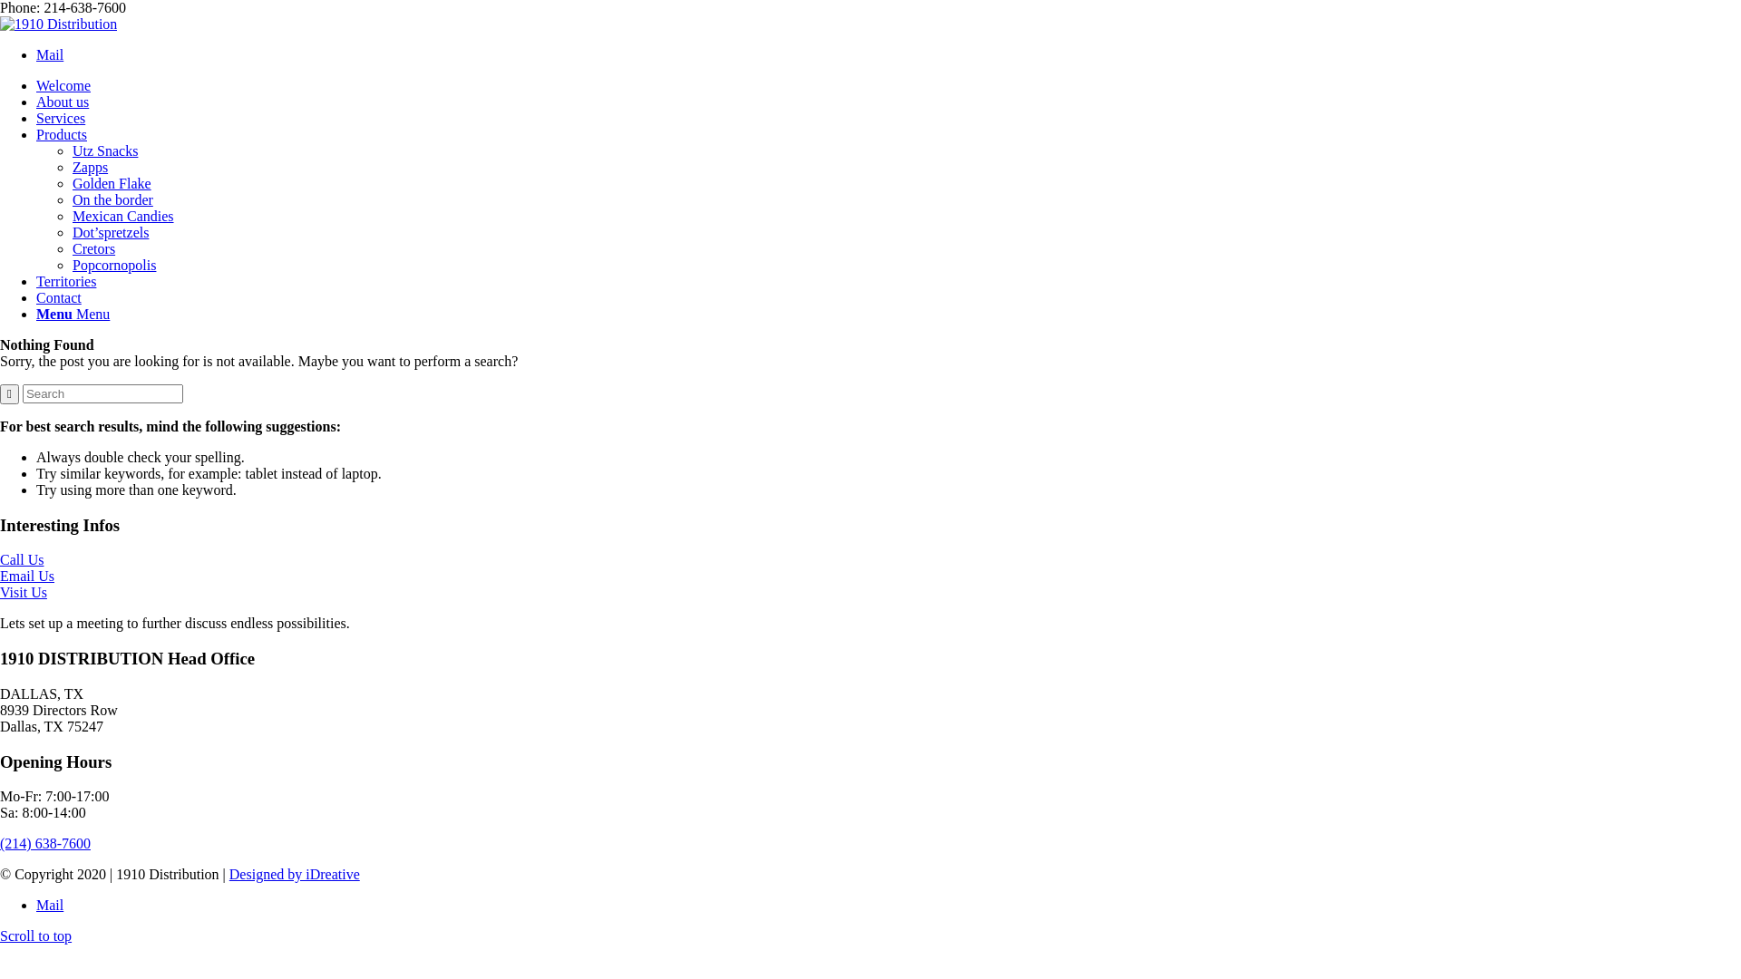 Image resolution: width=1741 pixels, height=979 pixels. I want to click on Golden Flake, so click(112, 183).